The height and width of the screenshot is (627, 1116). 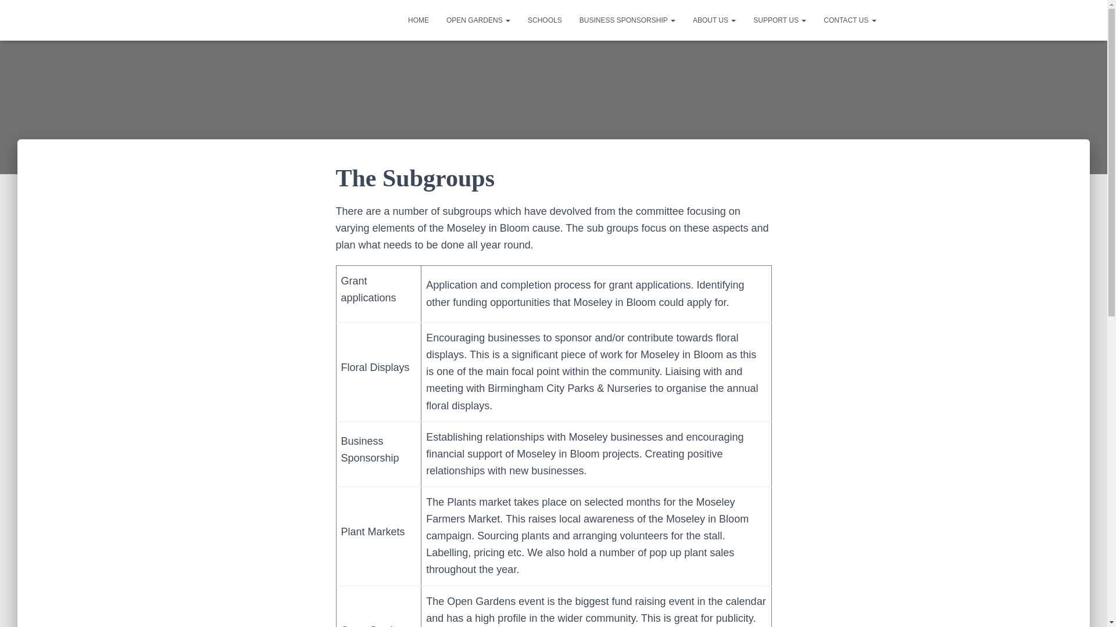 I want to click on Moseley in Bloom, so click(x=258, y=20).